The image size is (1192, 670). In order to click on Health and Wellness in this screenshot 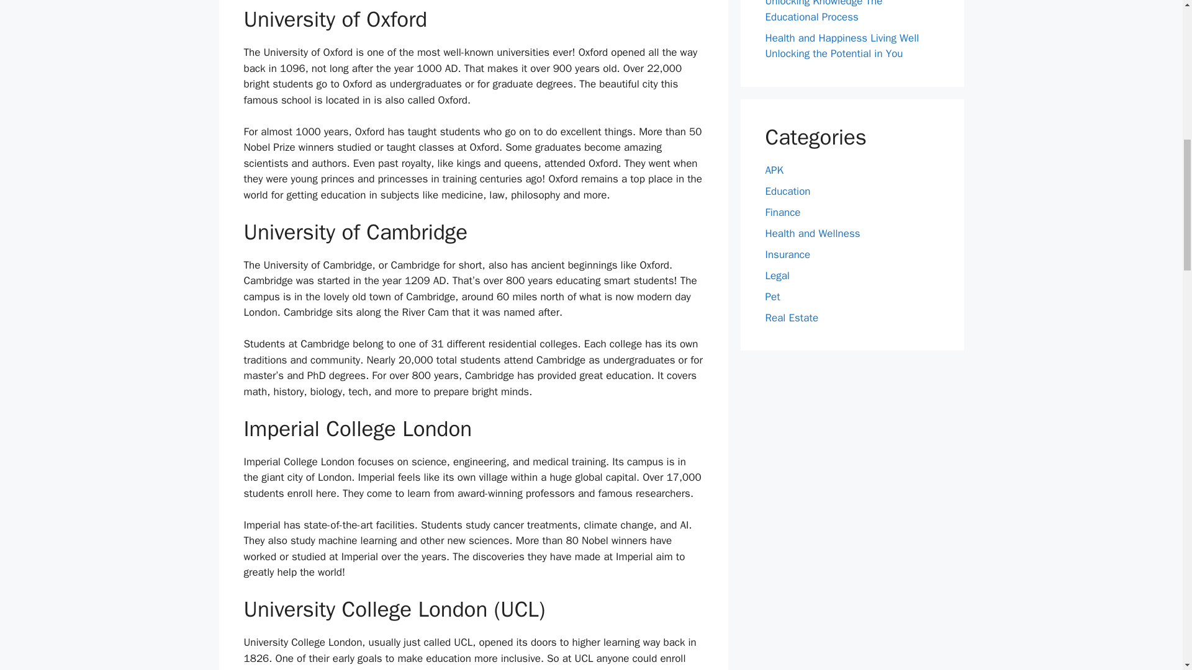, I will do `click(812, 233)`.